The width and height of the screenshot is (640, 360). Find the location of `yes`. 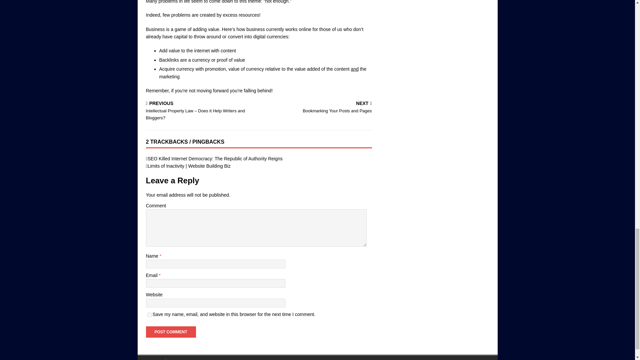

yes is located at coordinates (149, 315).